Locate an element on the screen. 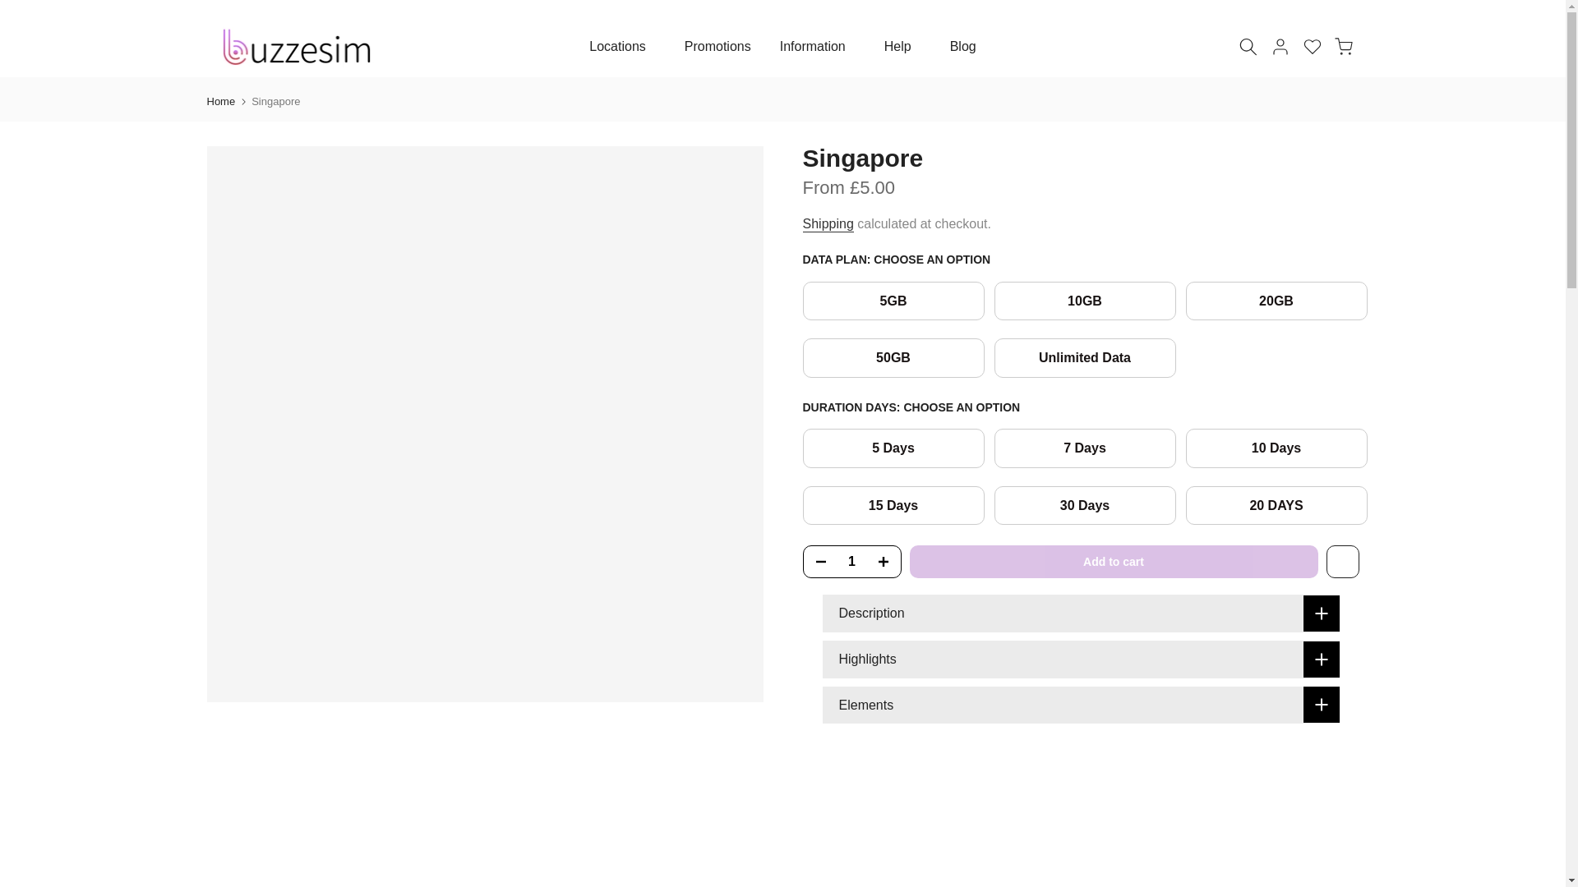 The width and height of the screenshot is (1578, 887). Blog is located at coordinates (963, 47).